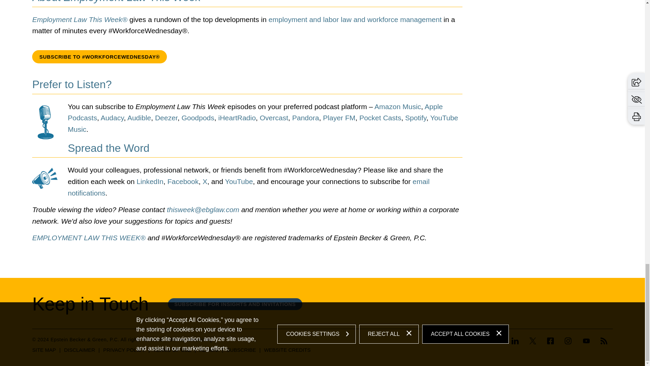 This screenshot has height=366, width=650. Describe the element at coordinates (604, 341) in the screenshot. I see `RSS` at that location.